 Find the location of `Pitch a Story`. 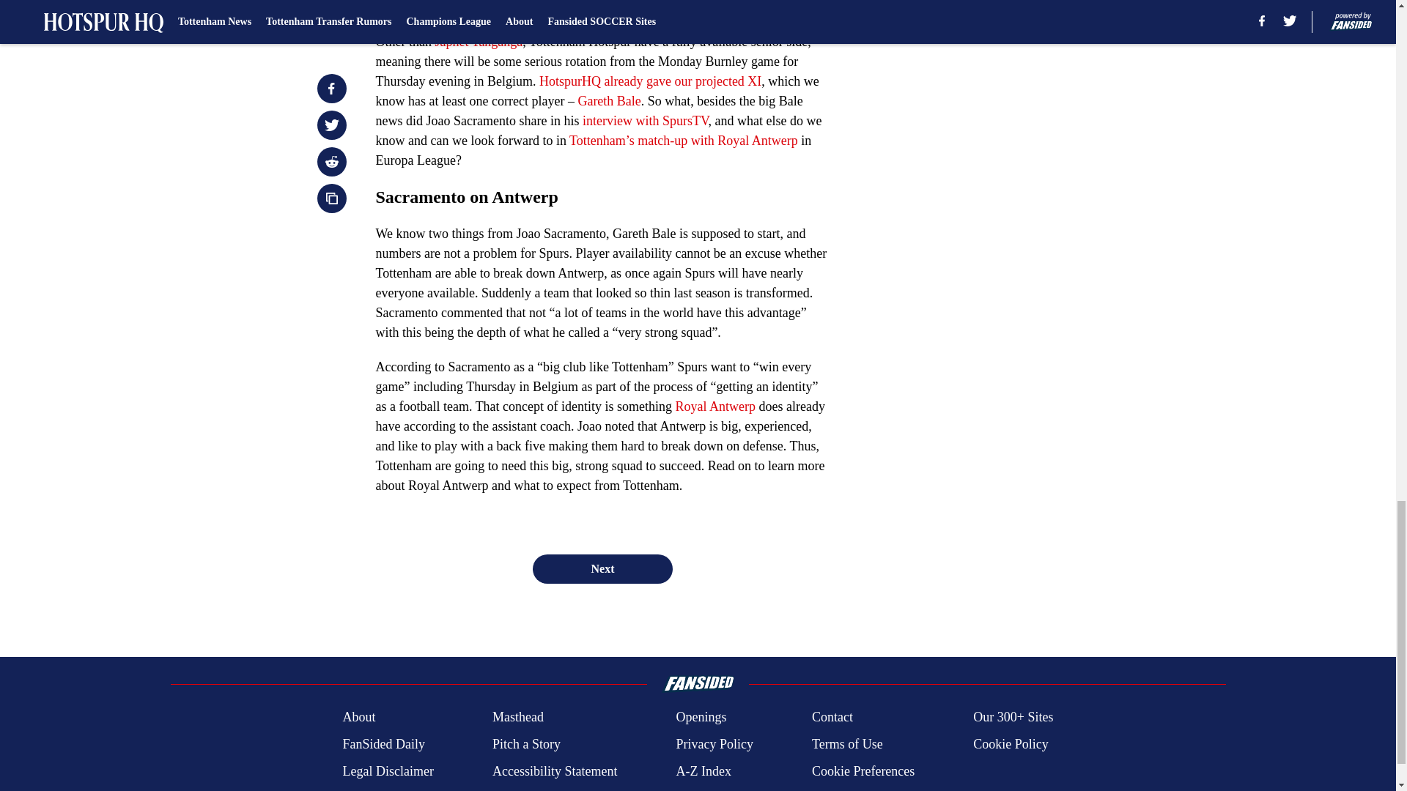

Pitch a Story is located at coordinates (526, 744).